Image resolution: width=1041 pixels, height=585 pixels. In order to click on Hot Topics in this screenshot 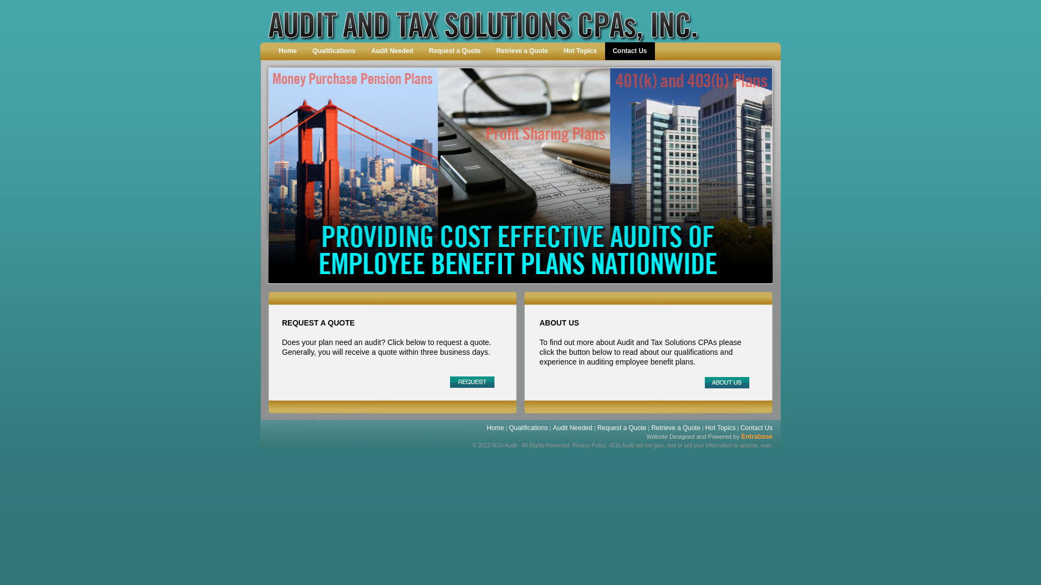, I will do `click(581, 51)`.